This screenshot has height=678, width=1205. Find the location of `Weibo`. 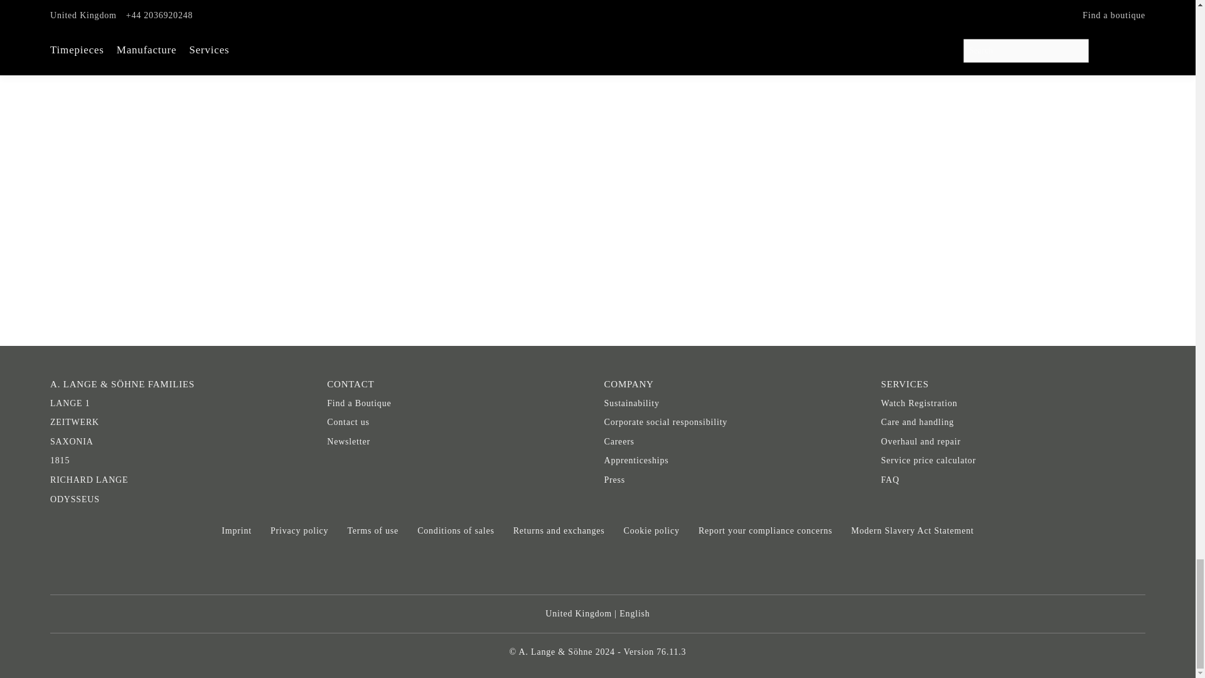

Weibo is located at coordinates (685, 569).